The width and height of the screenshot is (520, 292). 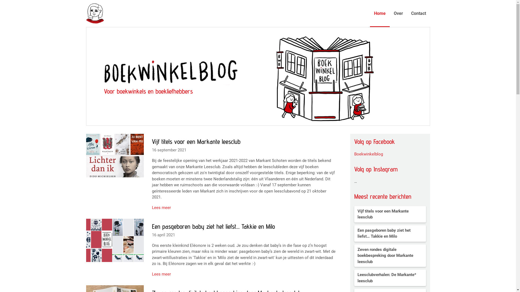 What do you see at coordinates (161, 274) in the screenshot?
I see `Lees meer` at bounding box center [161, 274].